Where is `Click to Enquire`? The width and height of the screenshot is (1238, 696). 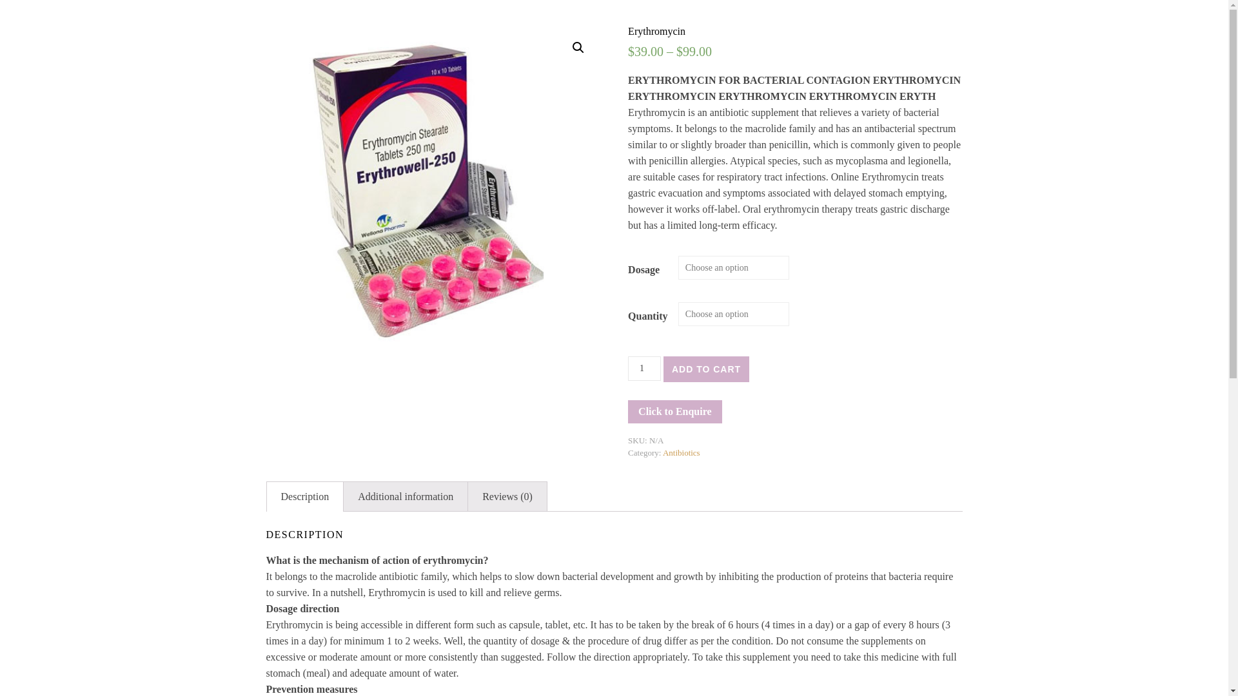 Click to Enquire is located at coordinates (674, 411).